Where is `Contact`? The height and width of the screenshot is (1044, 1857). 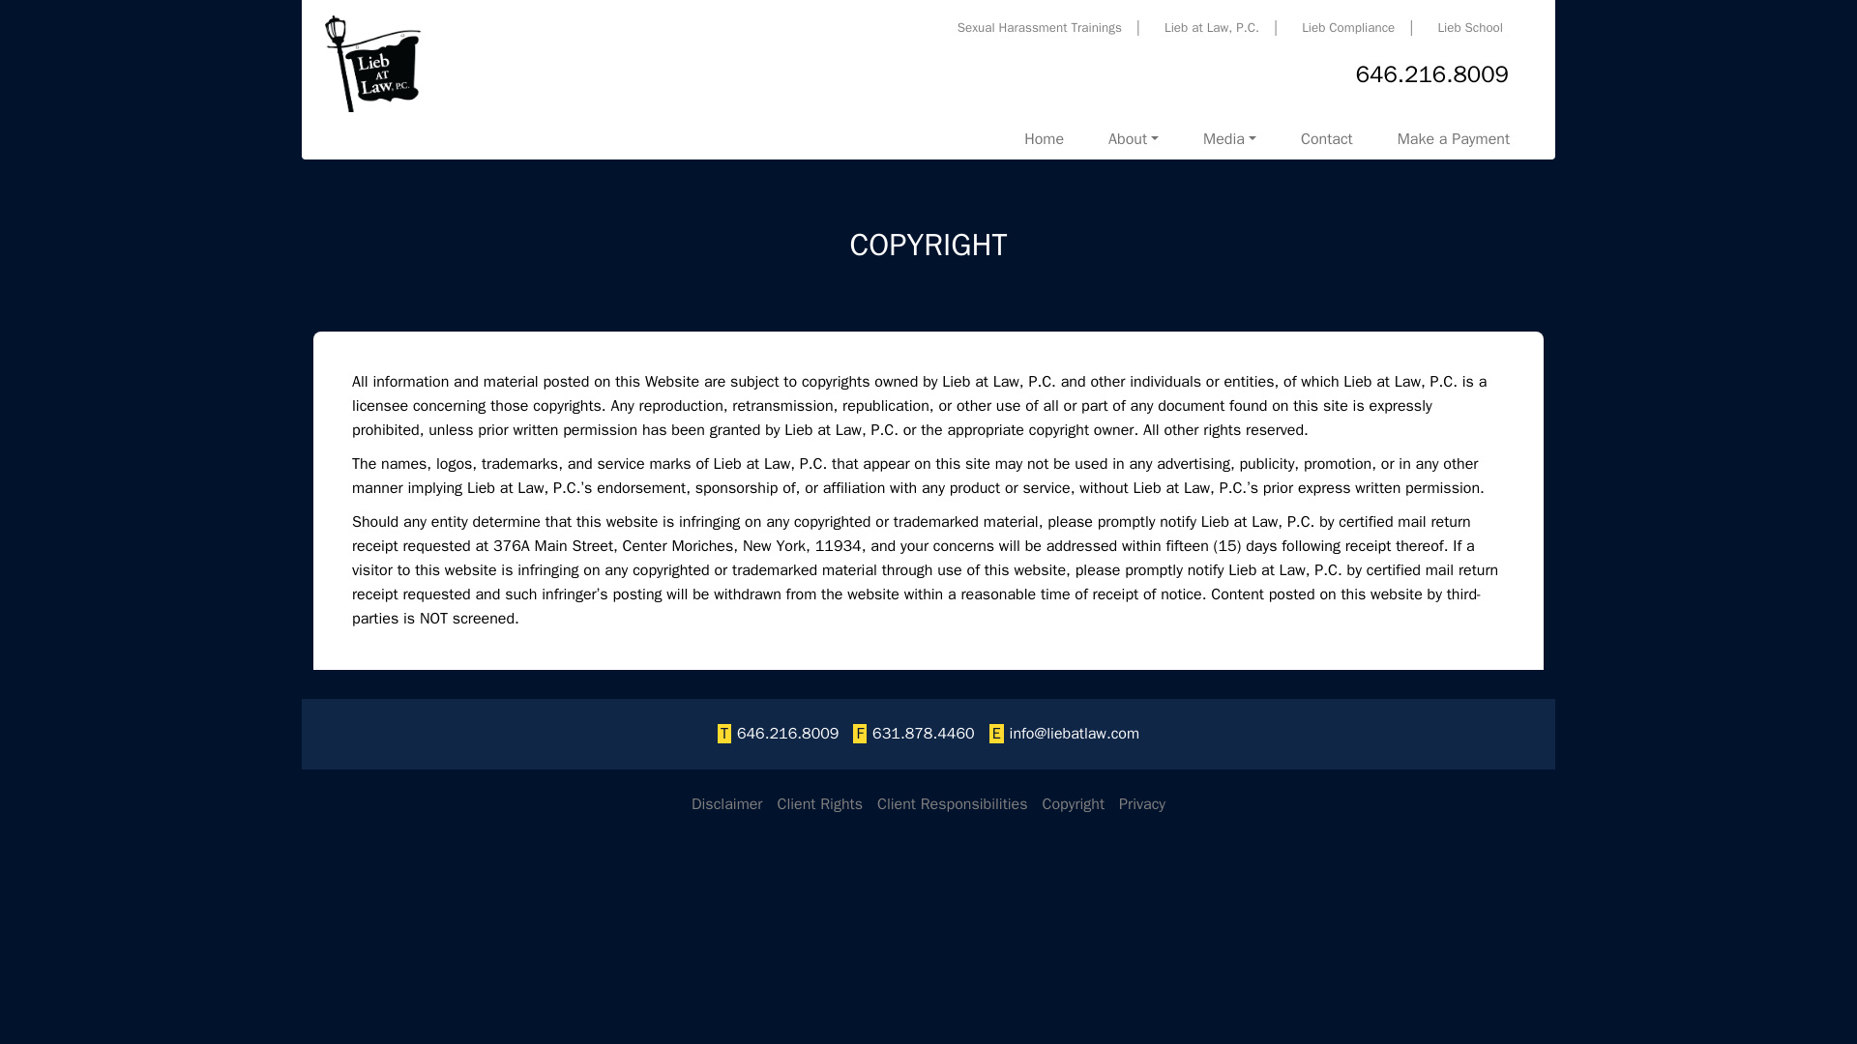 Contact is located at coordinates (1207, 27).